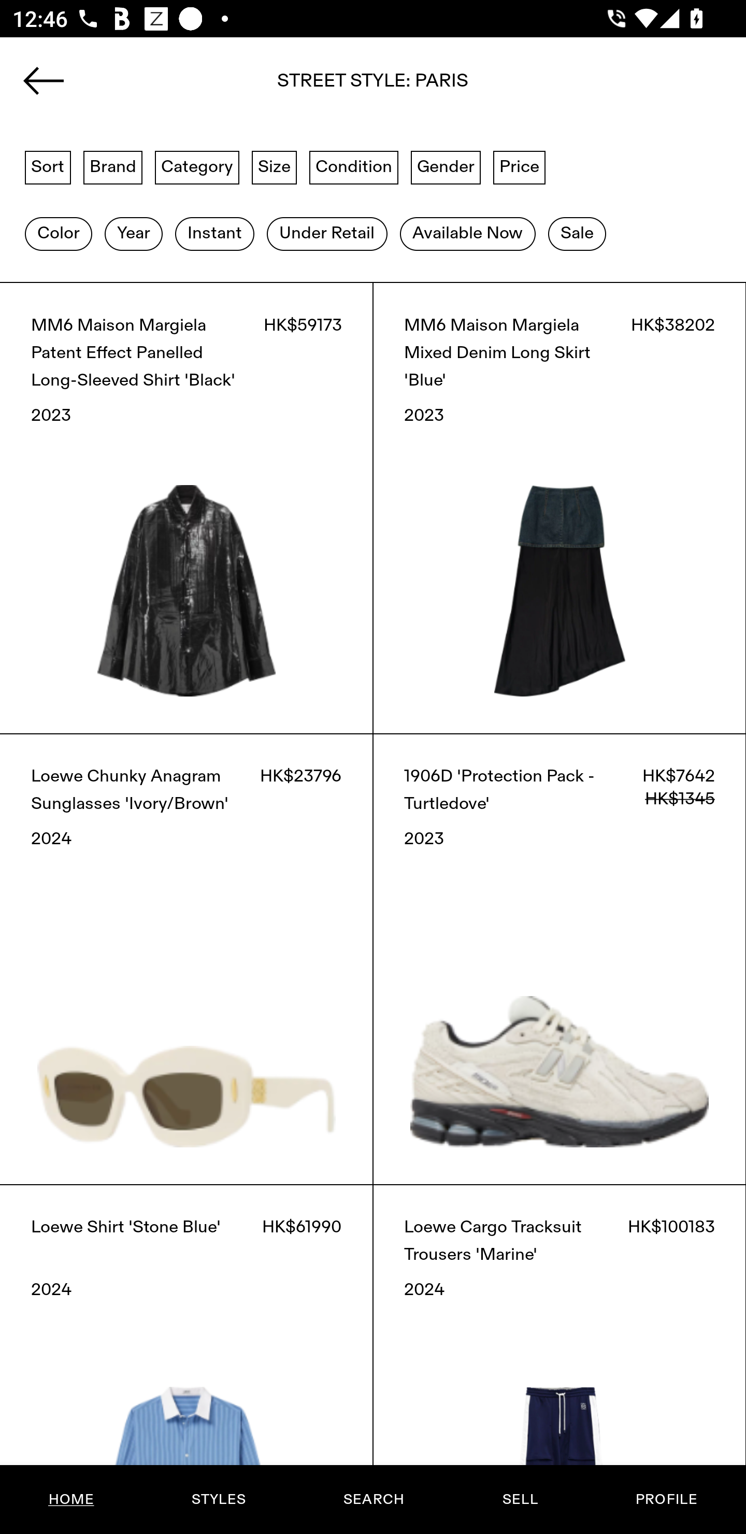 The height and width of the screenshot is (1534, 746). I want to click on Loewe Shirt 'Stone Blue' HK$61990 2024, so click(187, 1359).